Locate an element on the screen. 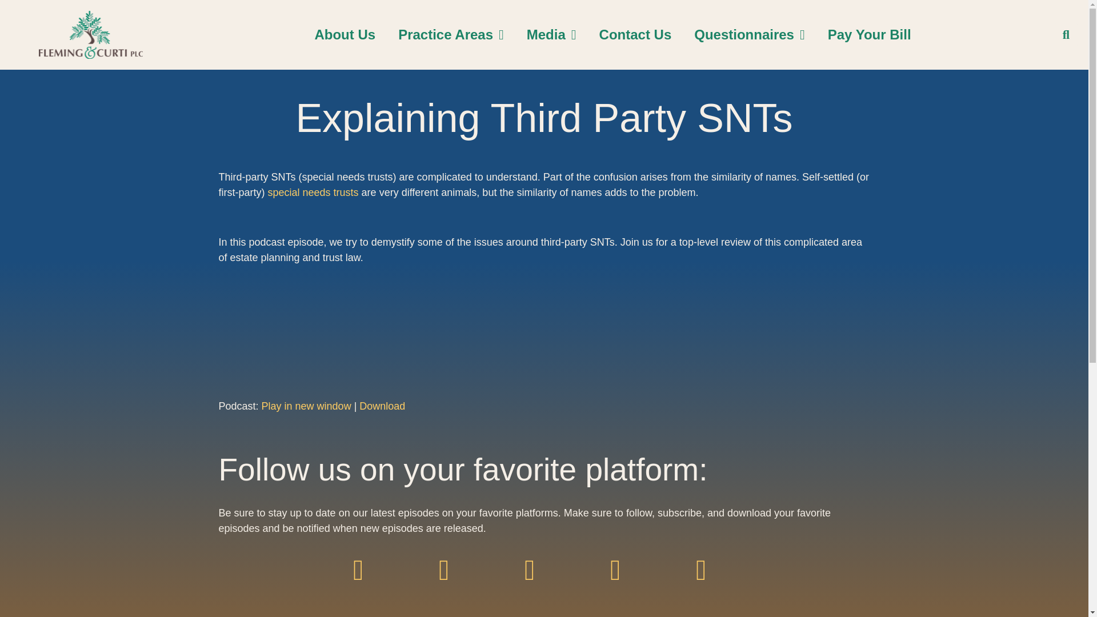 This screenshot has width=1097, height=617. Contact Us is located at coordinates (635, 34).